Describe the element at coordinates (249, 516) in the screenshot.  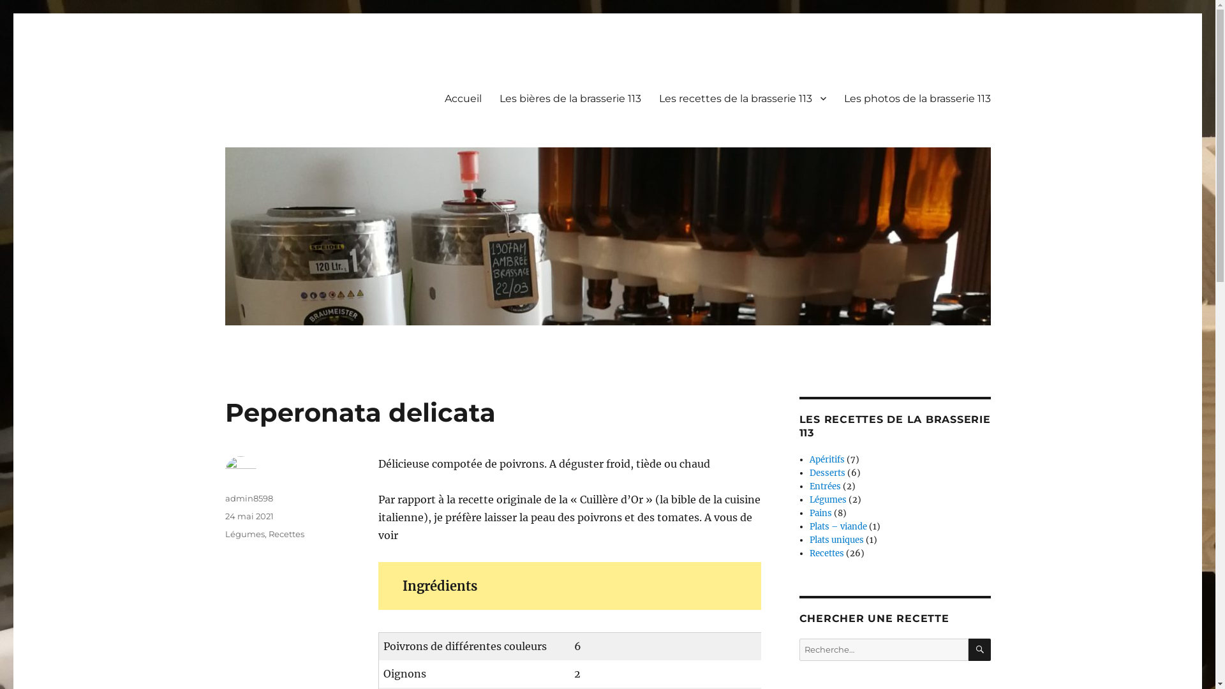
I see `24 mai 2021` at that location.